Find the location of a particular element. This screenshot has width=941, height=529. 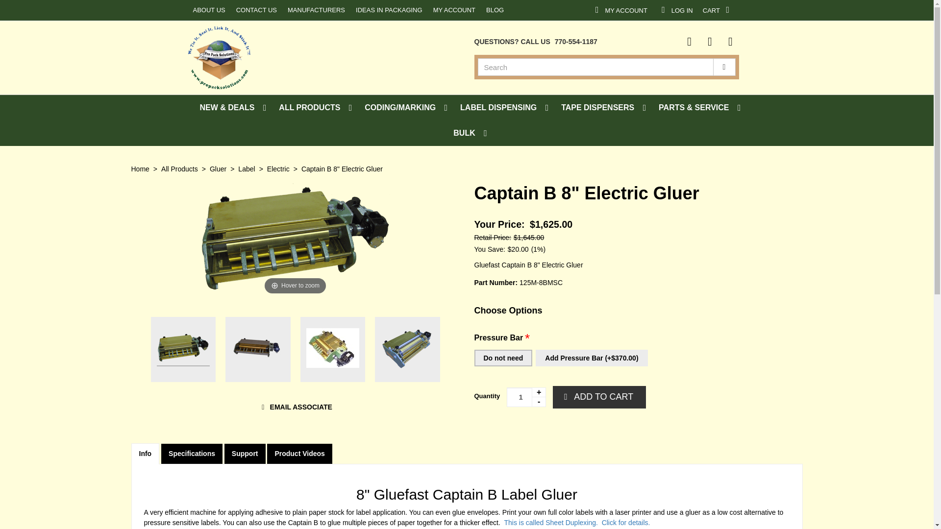

Follow Us on Instagram is located at coordinates (729, 42).